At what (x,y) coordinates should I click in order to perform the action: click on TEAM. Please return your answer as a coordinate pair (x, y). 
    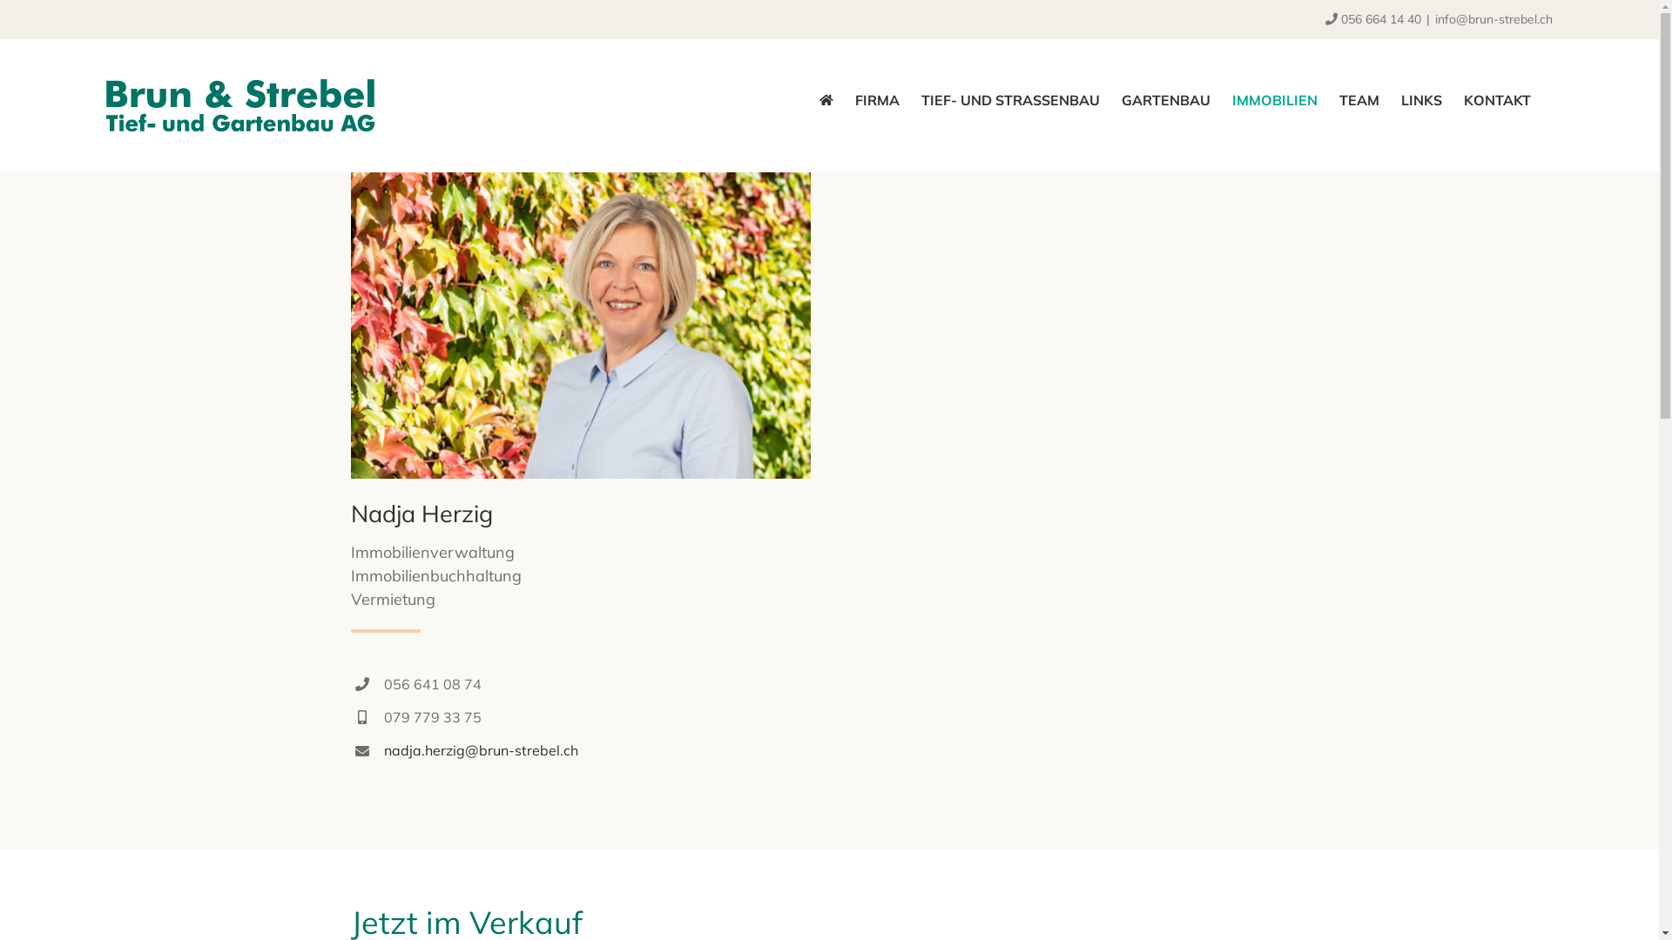
    Looking at the image, I should click on (1359, 100).